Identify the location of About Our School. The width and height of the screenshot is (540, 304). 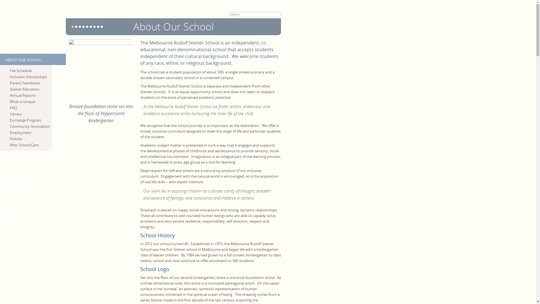
(174, 26).